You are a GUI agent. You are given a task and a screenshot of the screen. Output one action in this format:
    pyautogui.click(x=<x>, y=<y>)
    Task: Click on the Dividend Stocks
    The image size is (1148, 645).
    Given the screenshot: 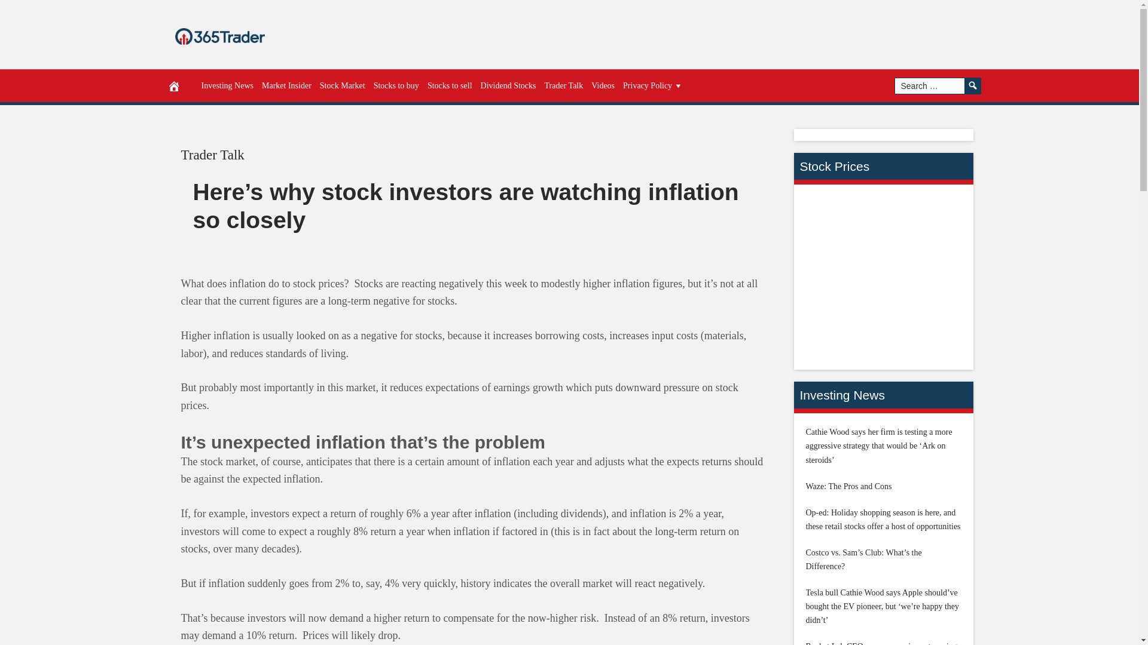 What is the action you would take?
    pyautogui.click(x=508, y=85)
    